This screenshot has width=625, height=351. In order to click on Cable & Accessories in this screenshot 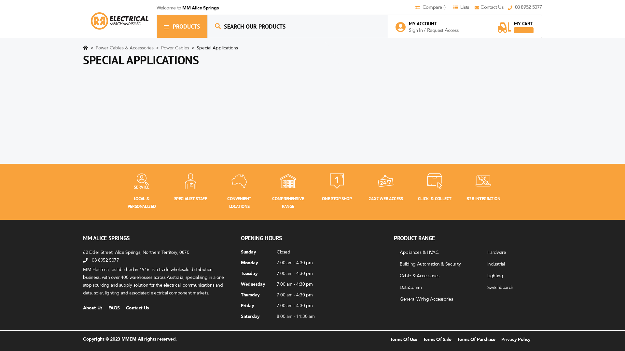, I will do `click(420, 276)`.